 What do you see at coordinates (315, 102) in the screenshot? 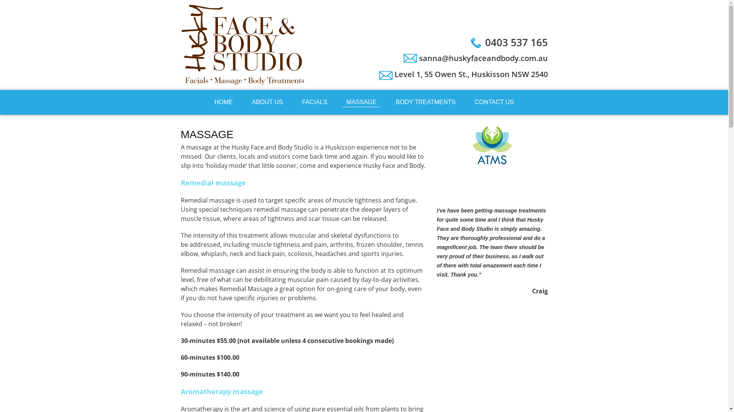
I see `FACIALS` at bounding box center [315, 102].